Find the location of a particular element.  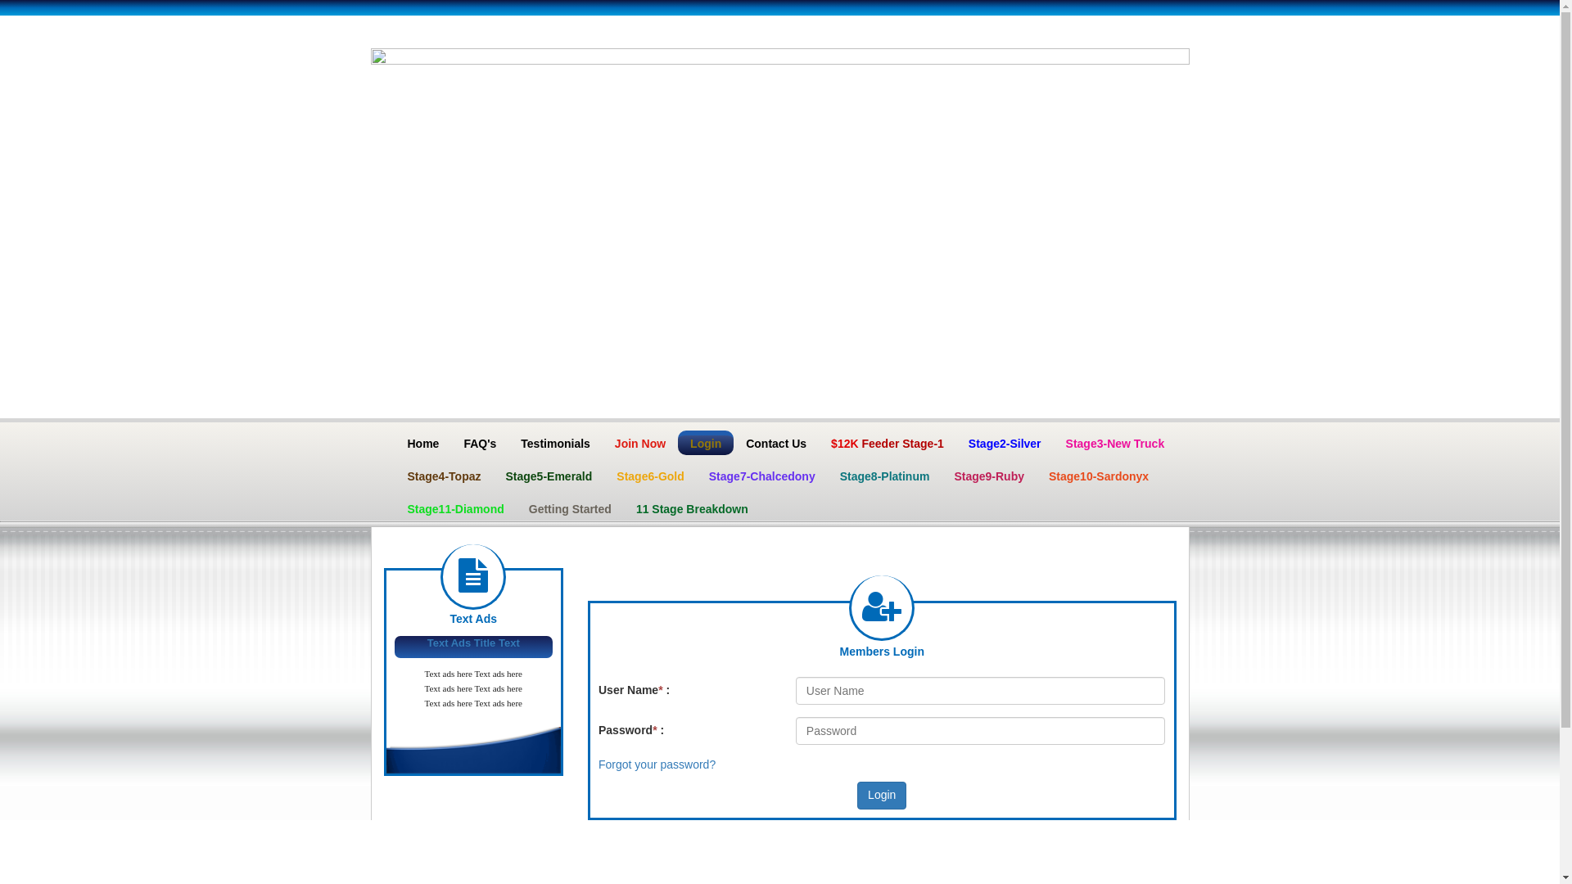

Stage9-Ruby is located at coordinates (989, 476).